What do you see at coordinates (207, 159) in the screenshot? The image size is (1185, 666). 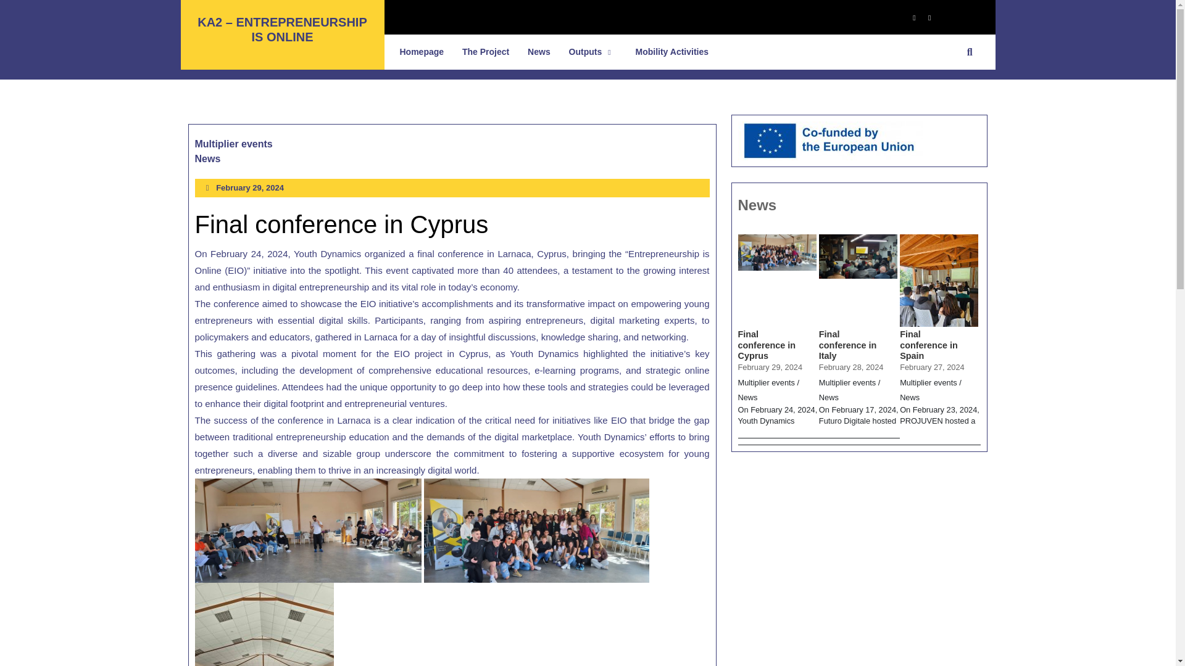 I see `Homepage` at bounding box center [207, 159].